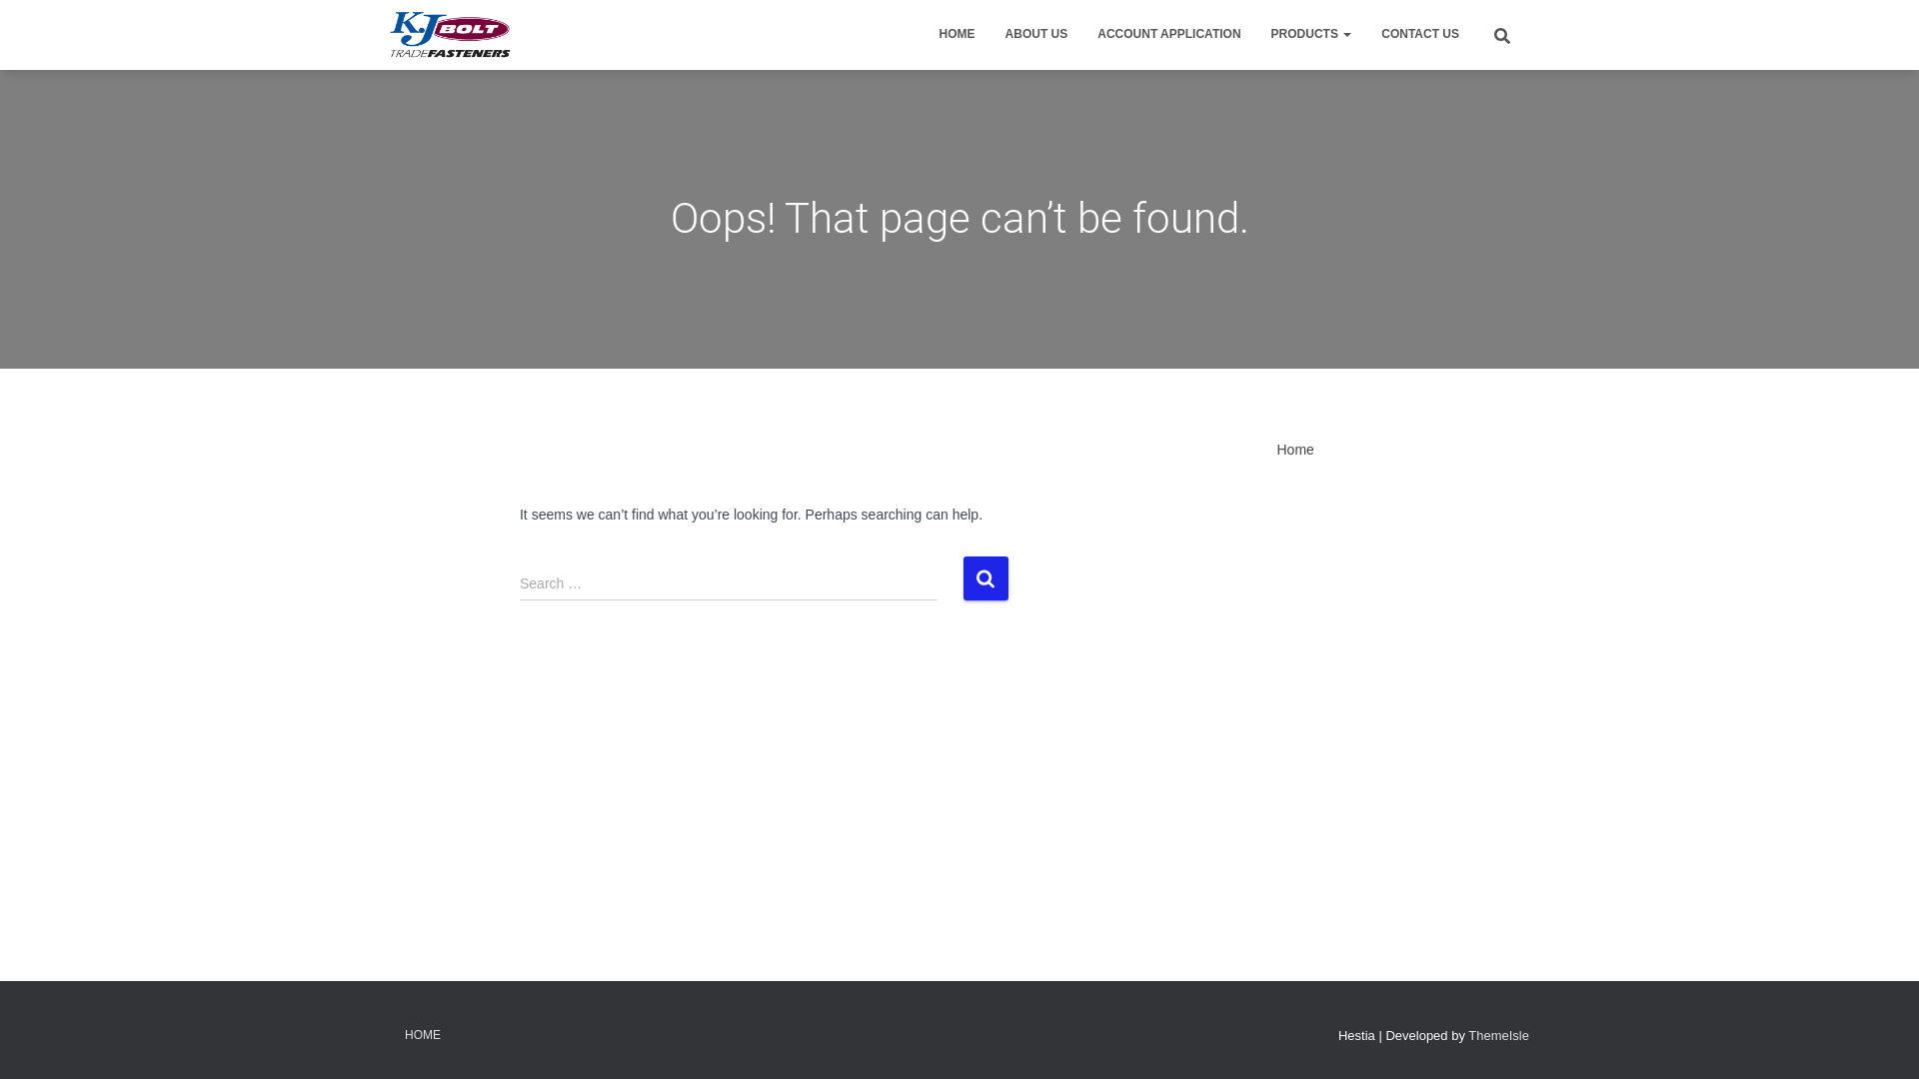 Image resolution: width=1919 pixels, height=1079 pixels. Describe the element at coordinates (985, 577) in the screenshot. I see `Search` at that location.